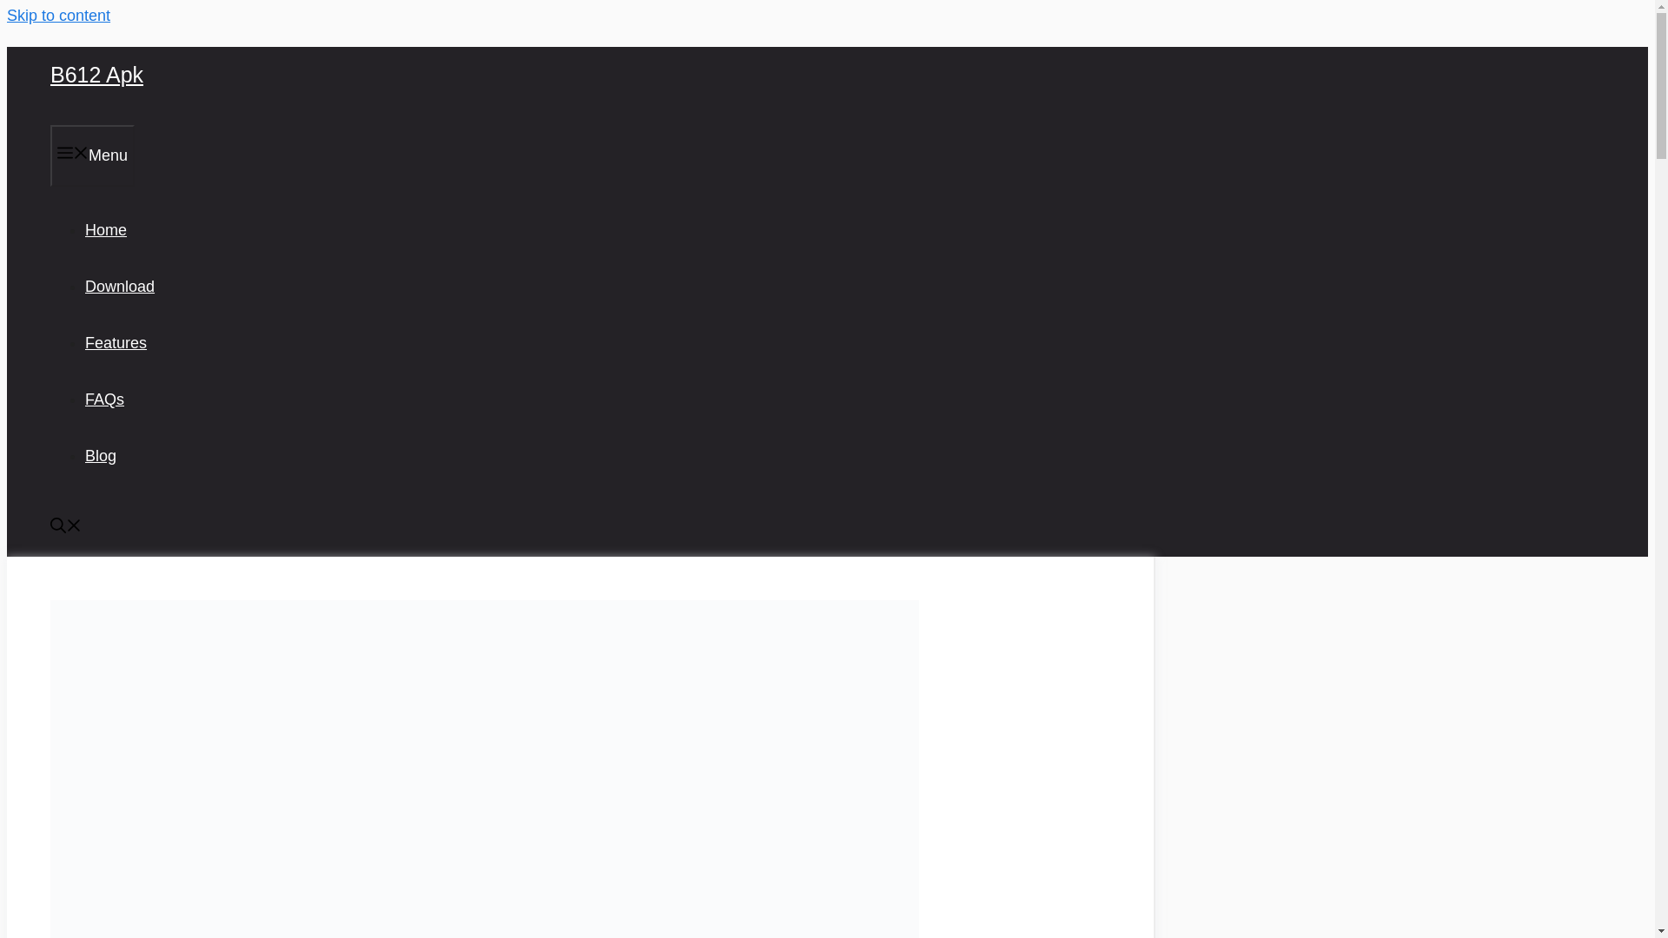  Describe the element at coordinates (115, 342) in the screenshot. I see `Features` at that location.